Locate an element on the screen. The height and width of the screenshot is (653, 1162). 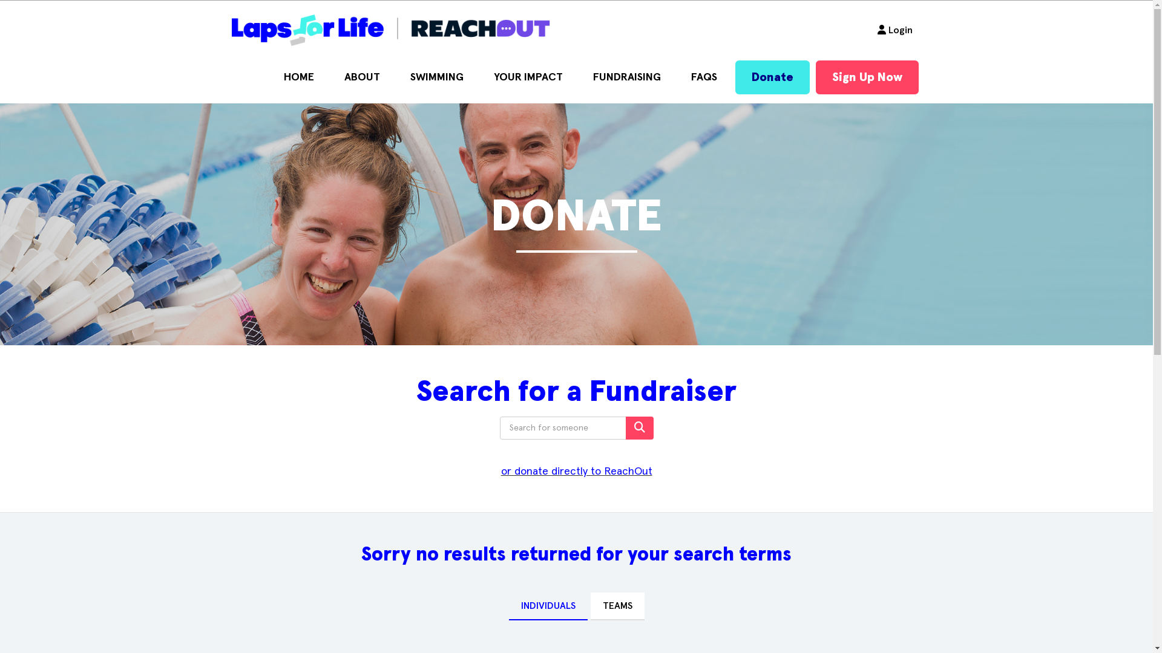
or donate directly to ReachOut is located at coordinates (577, 480).